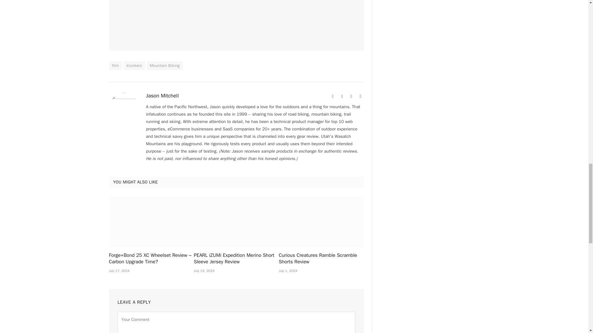  Describe the element at coordinates (236, 222) in the screenshot. I see `PEARL iZUMi Expedition Merino Short Sleeve Jersey Review` at that location.